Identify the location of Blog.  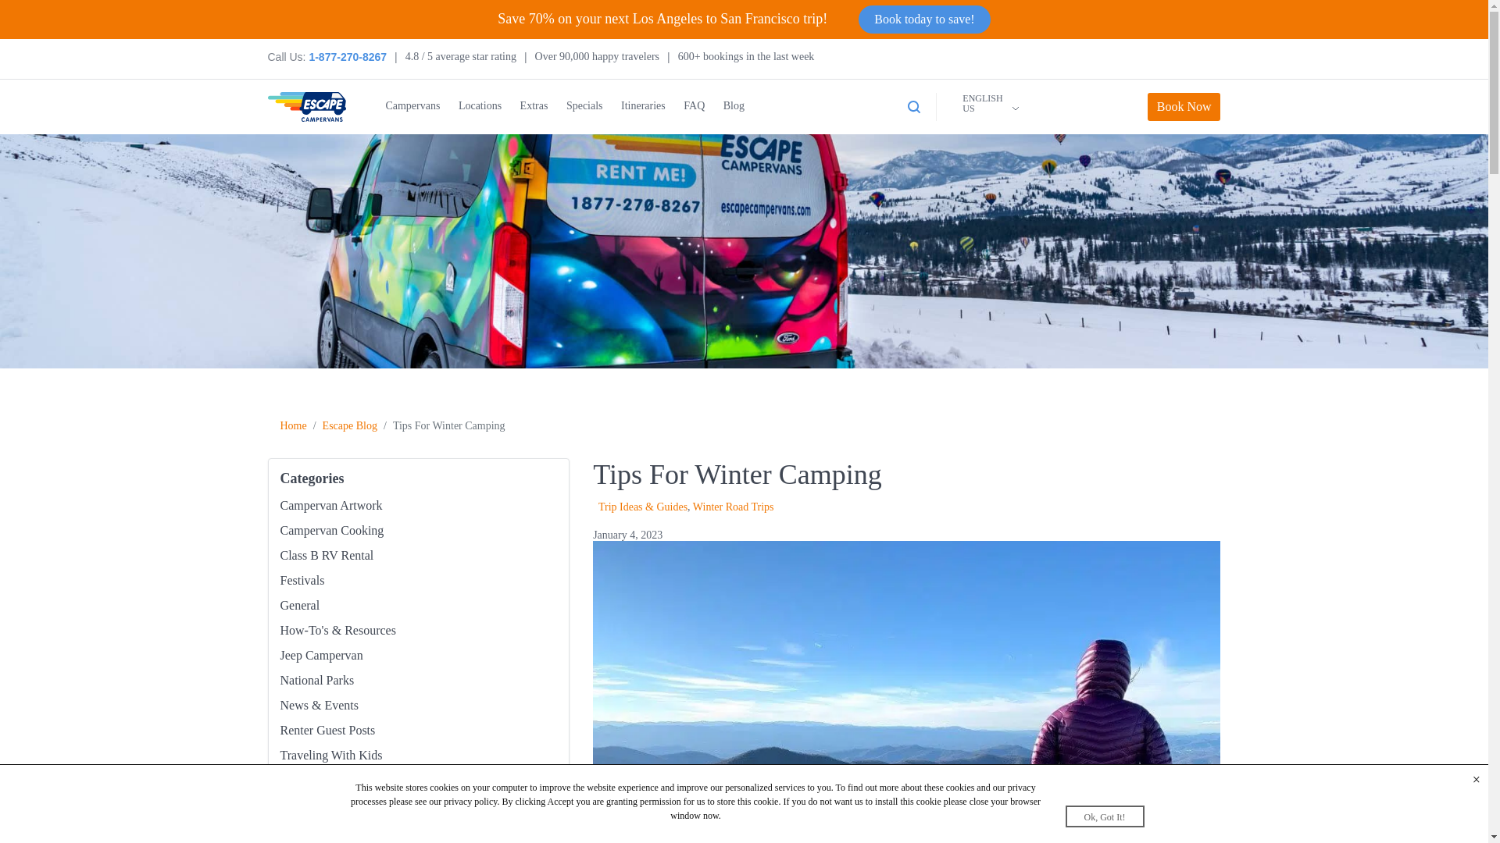
(733, 106).